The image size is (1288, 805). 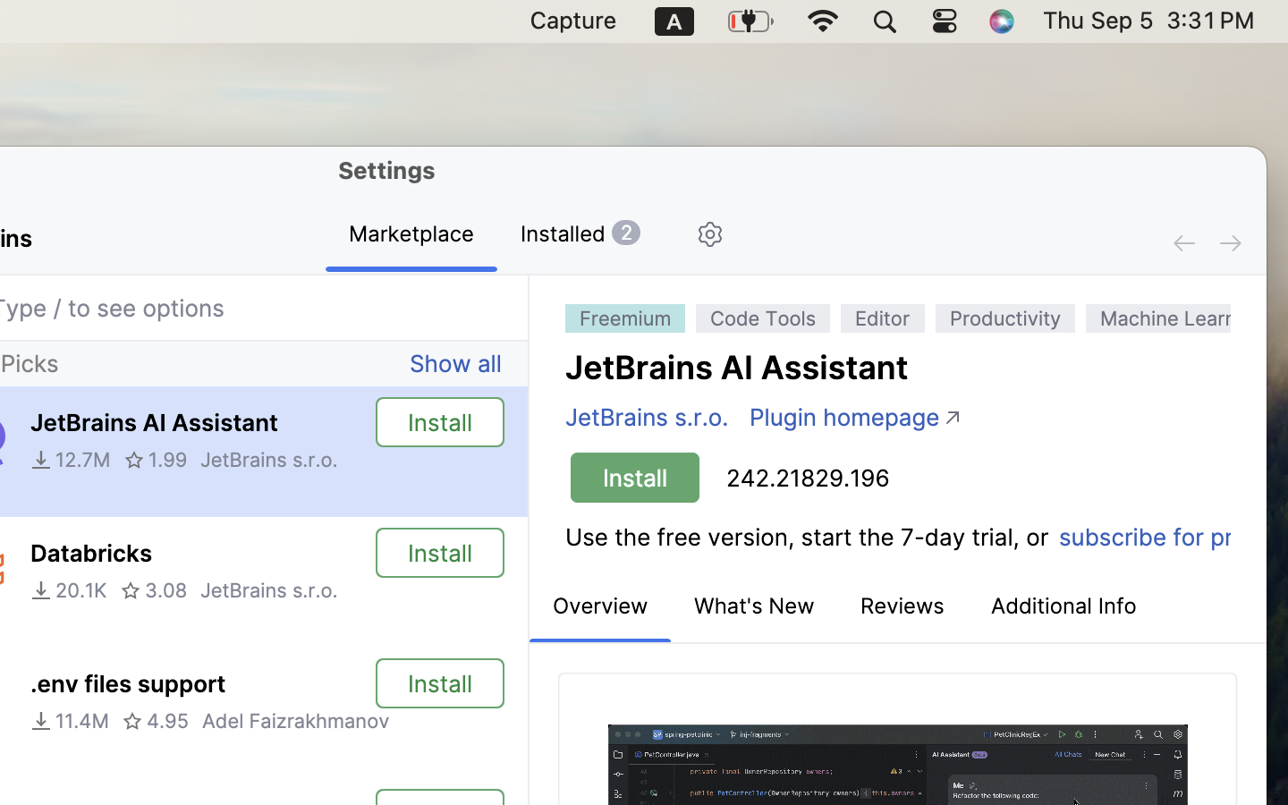 I want to click on 20.1K, so click(x=69, y=590).